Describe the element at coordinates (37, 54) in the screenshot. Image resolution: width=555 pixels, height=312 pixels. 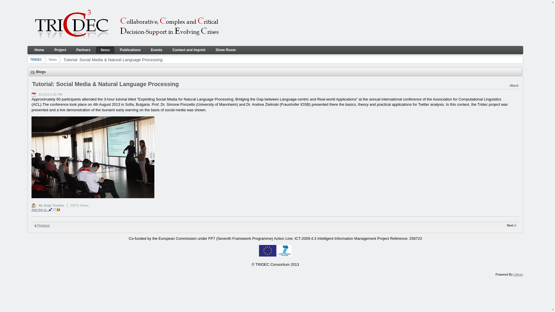
I see `Go to TRIDEC` at that location.